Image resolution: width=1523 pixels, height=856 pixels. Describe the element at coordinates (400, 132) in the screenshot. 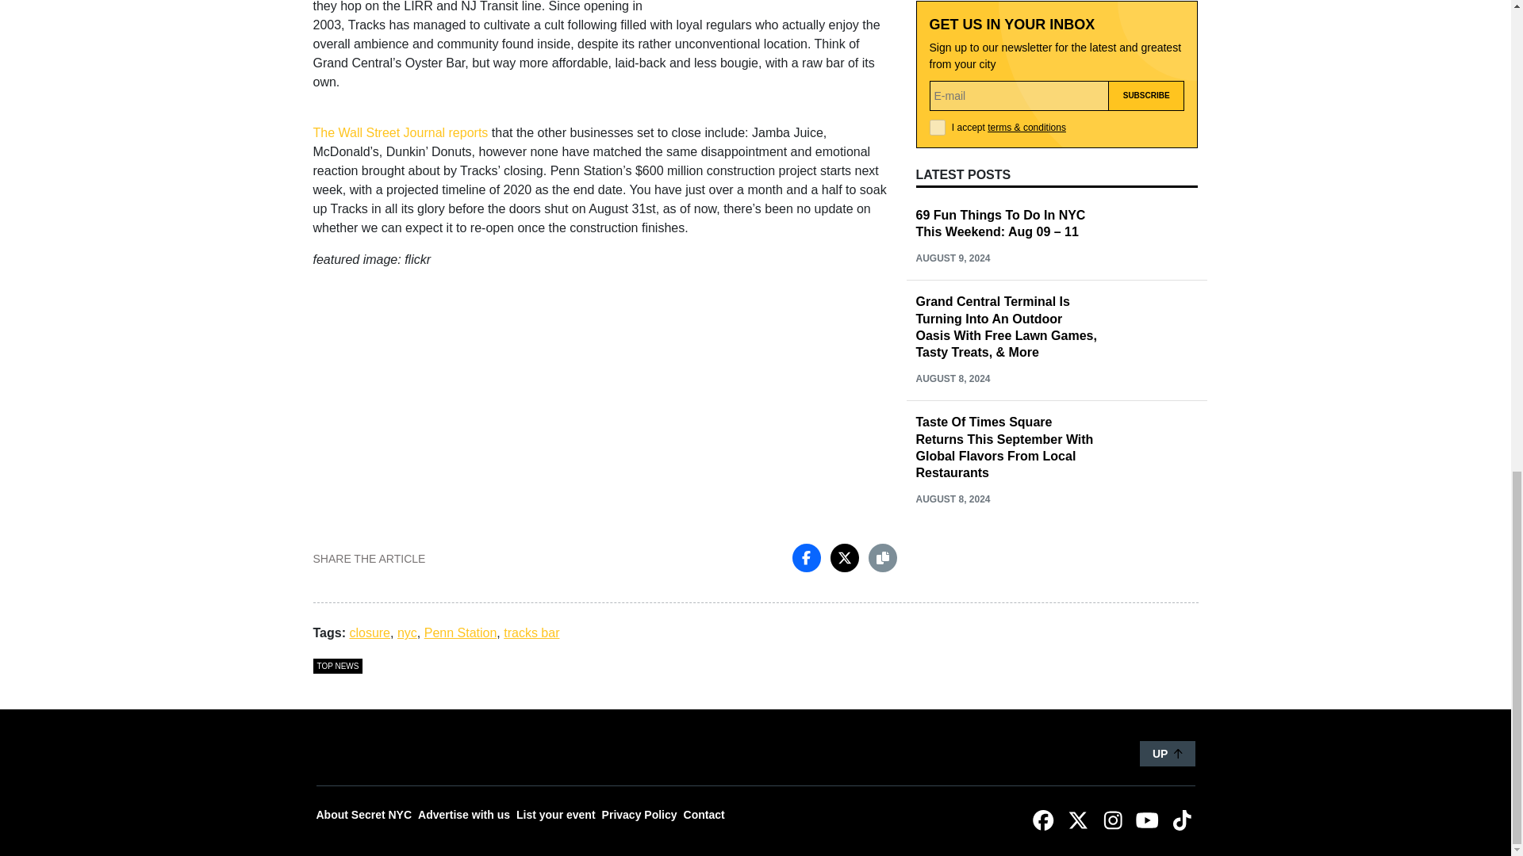

I see `The Wall Street Journal reports` at that location.